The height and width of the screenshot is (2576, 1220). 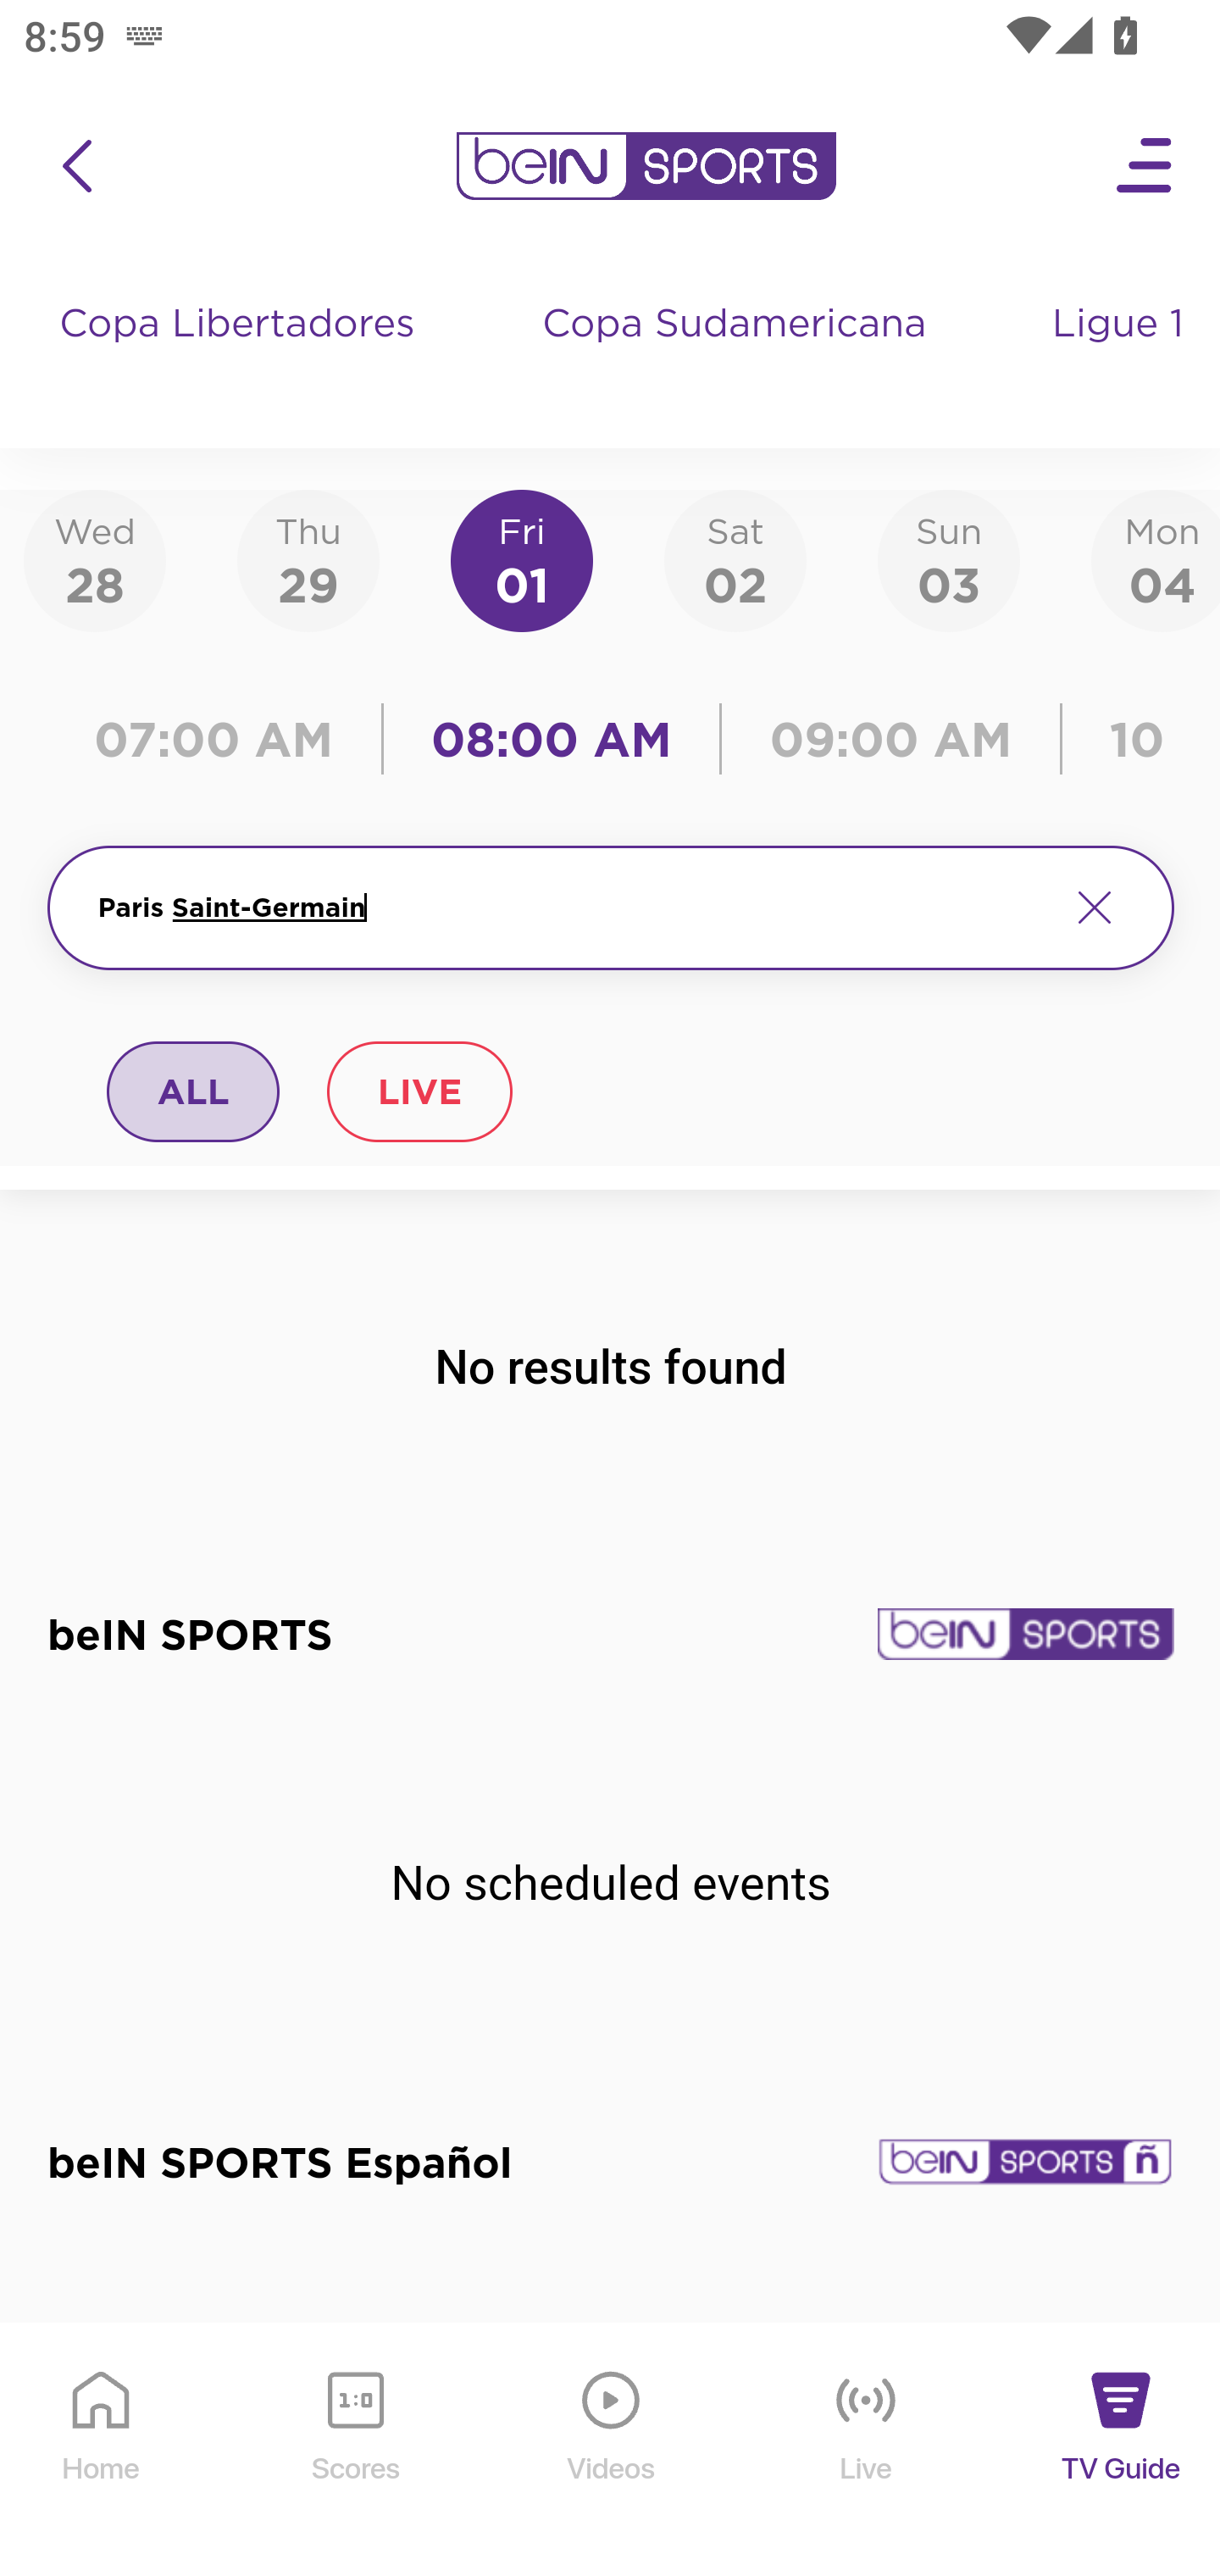 I want to click on Sat02, so click(x=735, y=559).